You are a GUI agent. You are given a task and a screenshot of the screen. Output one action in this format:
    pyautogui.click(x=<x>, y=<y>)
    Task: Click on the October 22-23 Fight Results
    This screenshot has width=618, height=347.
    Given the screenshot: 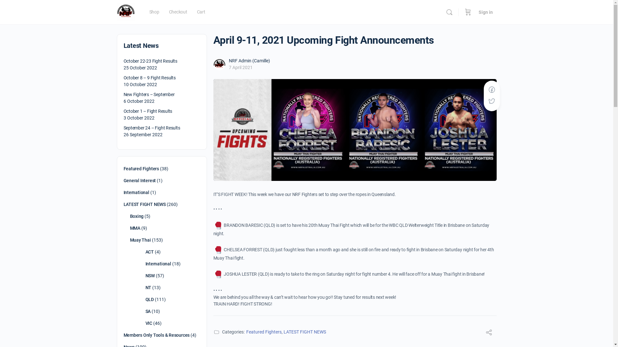 What is the action you would take?
    pyautogui.click(x=151, y=61)
    